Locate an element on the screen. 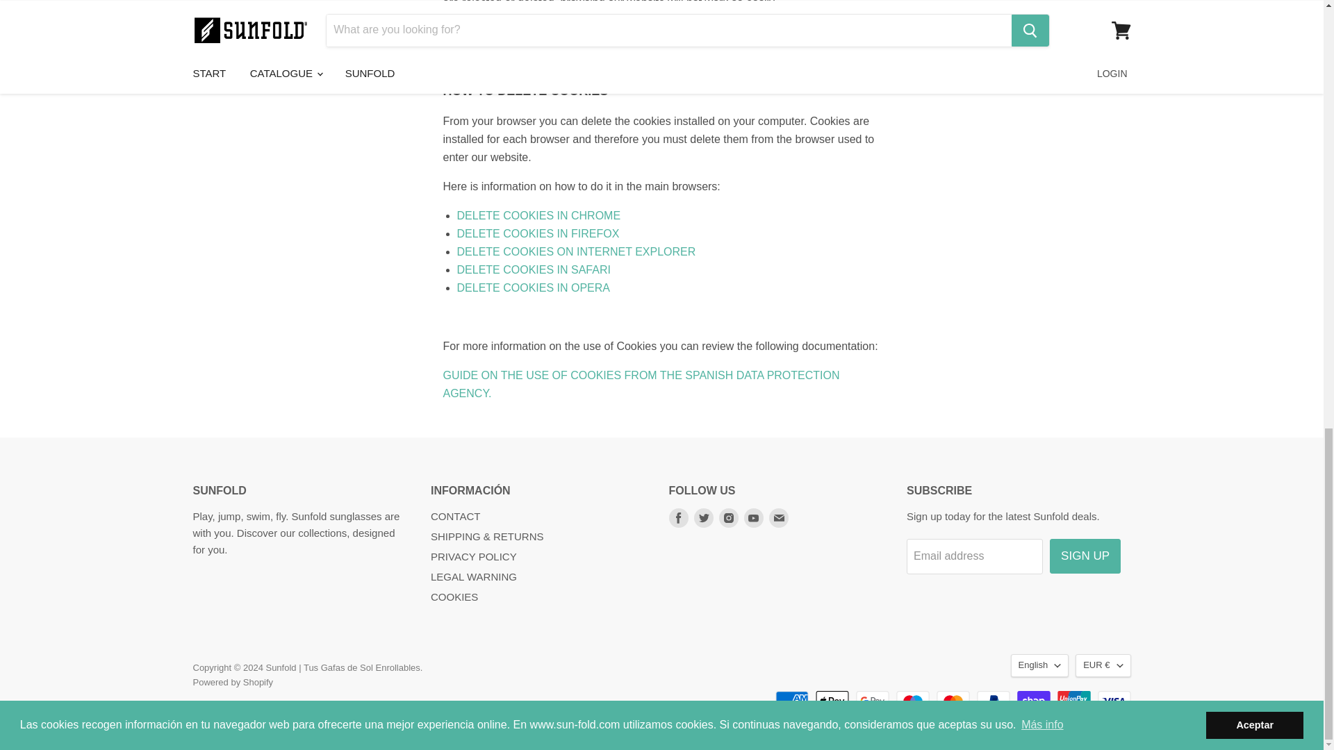  Google Pay is located at coordinates (873, 701).